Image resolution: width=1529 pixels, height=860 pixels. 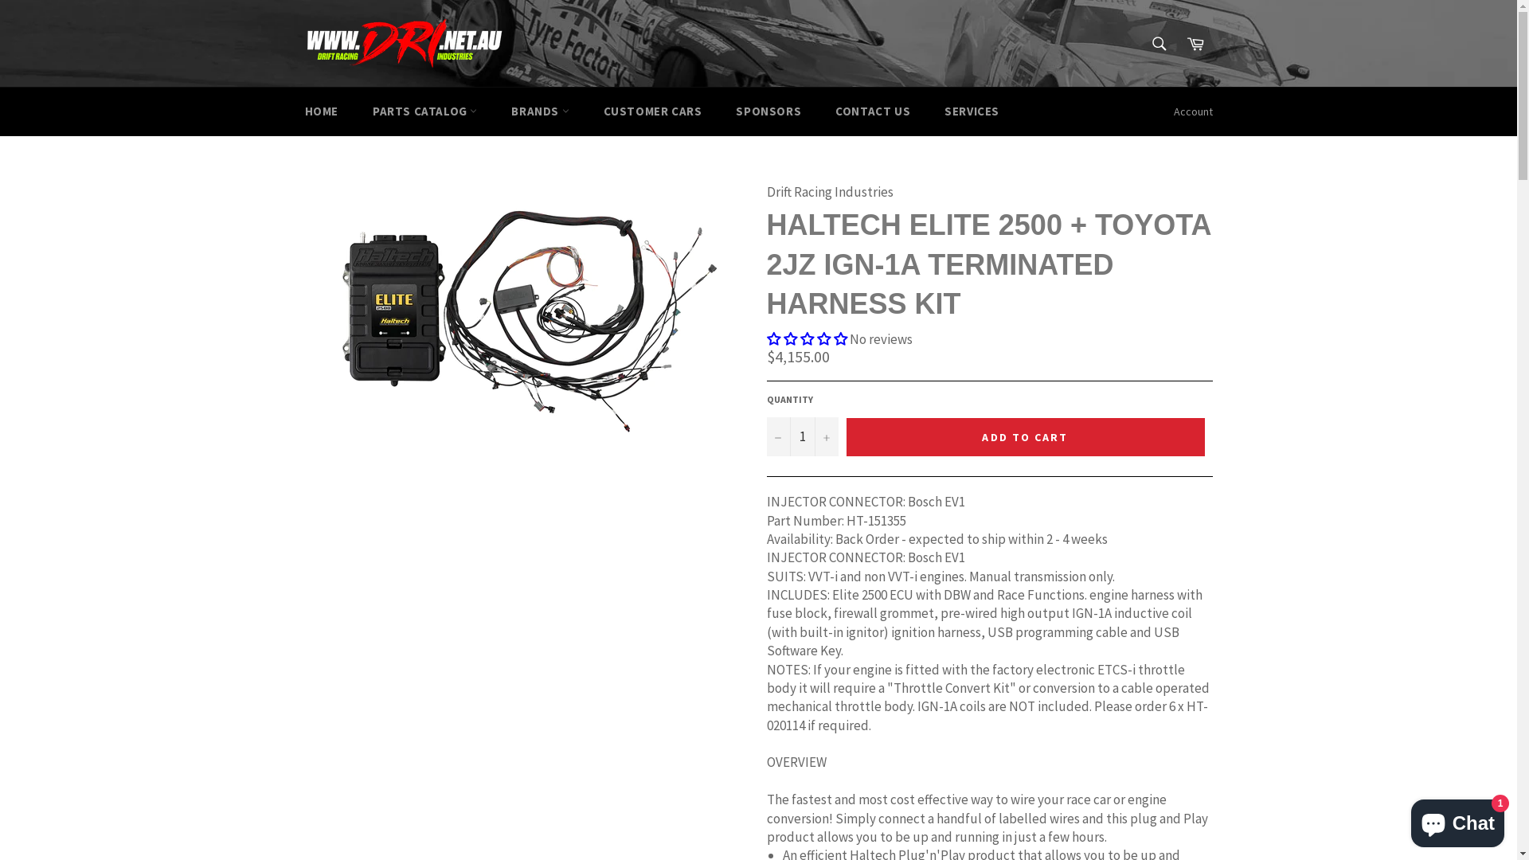 What do you see at coordinates (321, 111) in the screenshot?
I see `HOME` at bounding box center [321, 111].